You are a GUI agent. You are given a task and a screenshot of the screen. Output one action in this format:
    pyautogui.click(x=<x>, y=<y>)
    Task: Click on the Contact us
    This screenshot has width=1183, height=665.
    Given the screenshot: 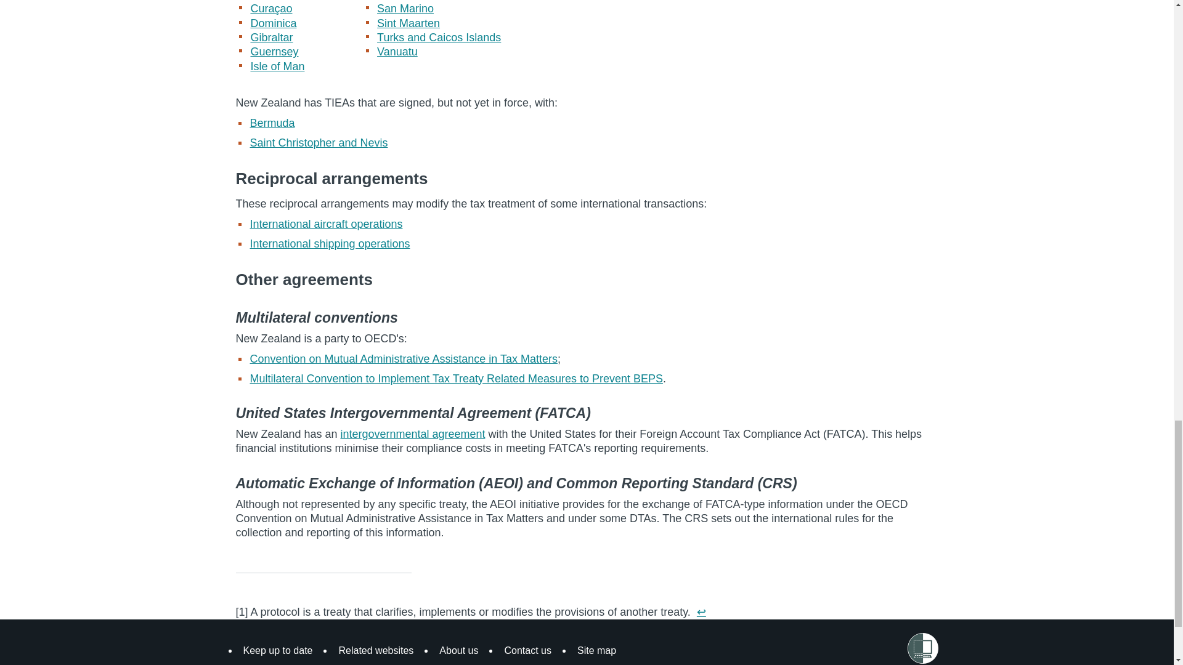 What is the action you would take?
    pyautogui.click(x=527, y=650)
    